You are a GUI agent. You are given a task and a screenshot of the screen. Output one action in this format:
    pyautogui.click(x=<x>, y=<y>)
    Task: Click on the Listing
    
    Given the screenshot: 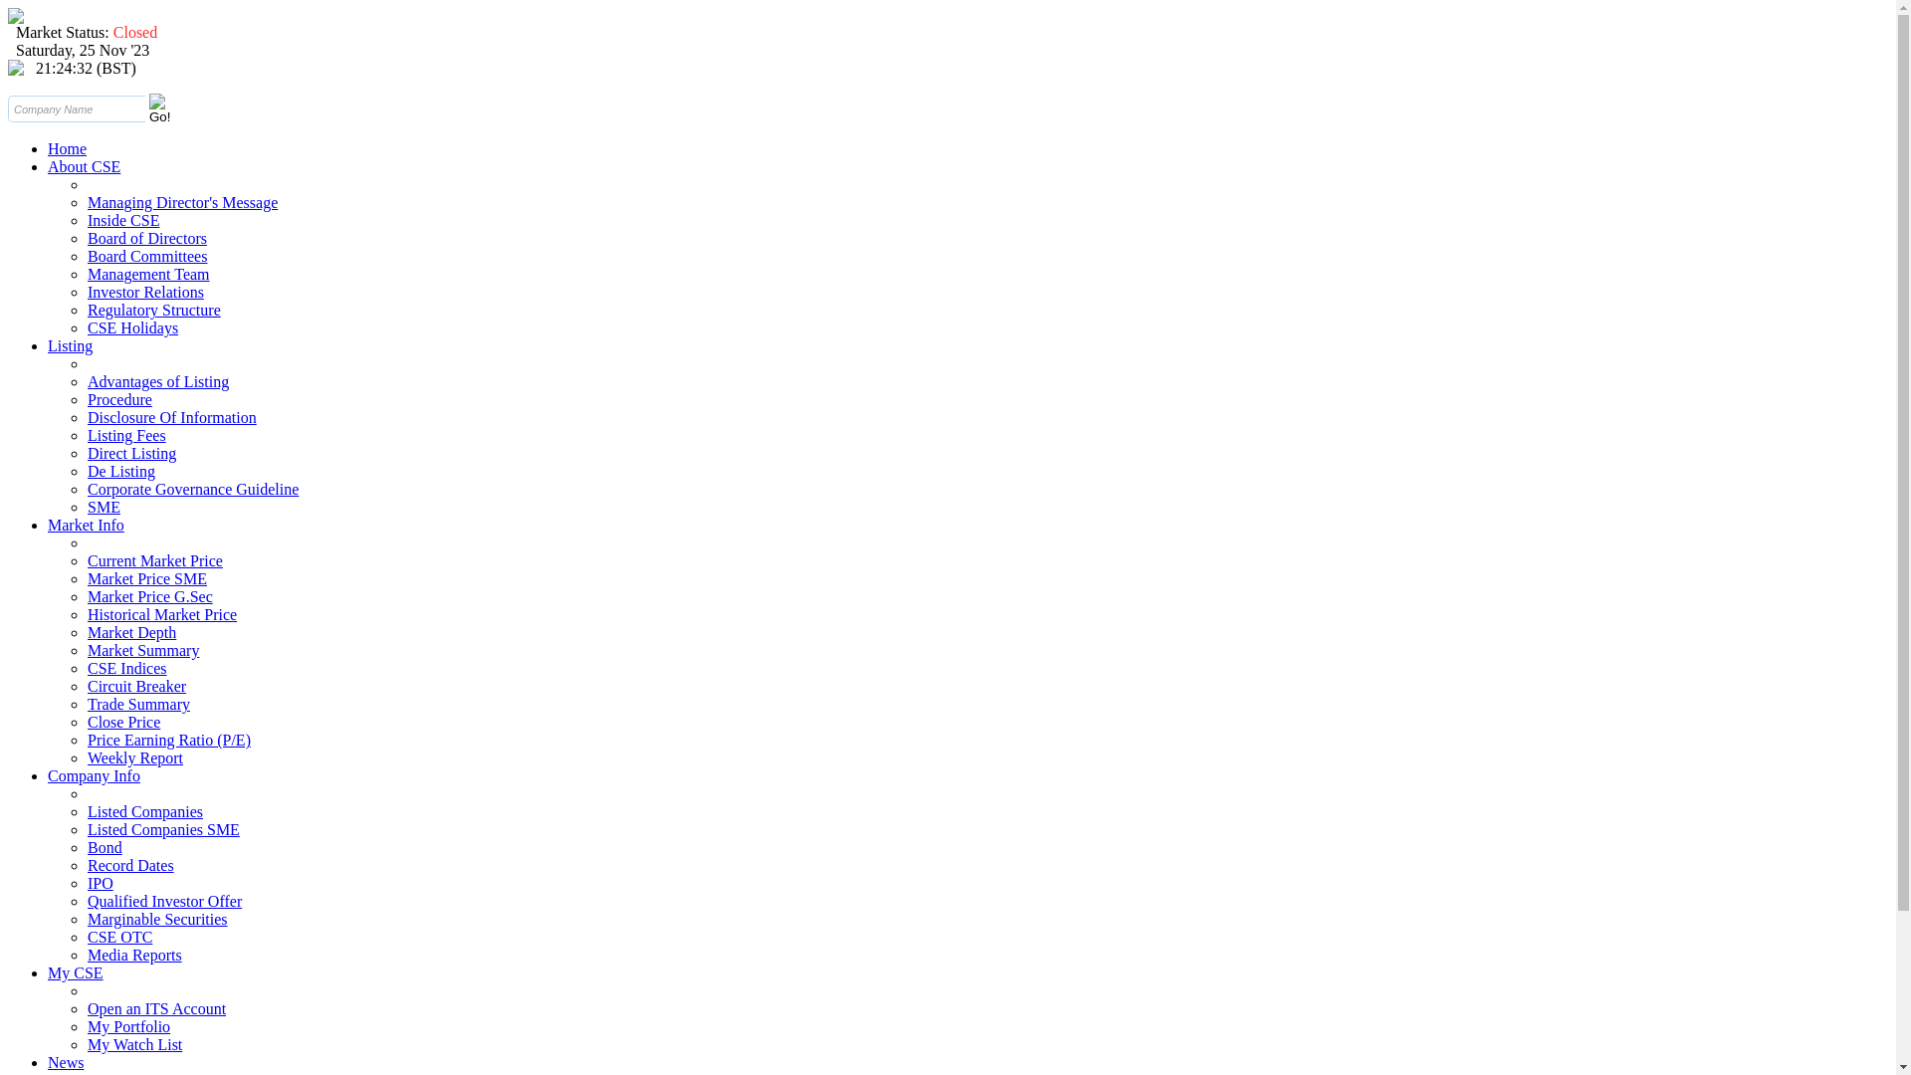 What is the action you would take?
    pyautogui.click(x=70, y=346)
    